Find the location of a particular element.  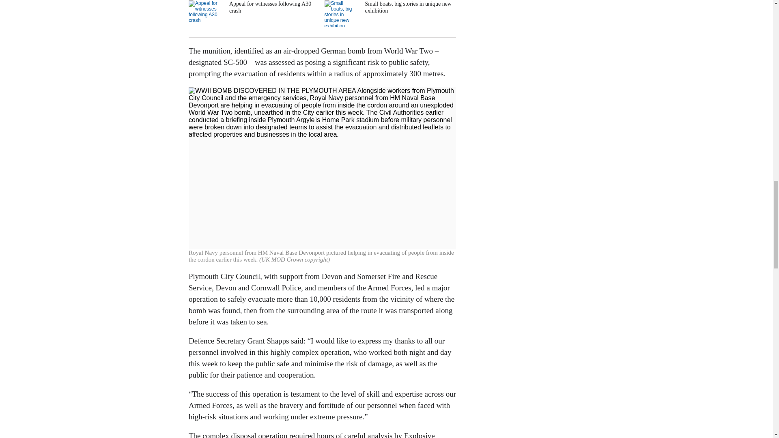

Appeal for witnesses following A30 crash is located at coordinates (253, 13).